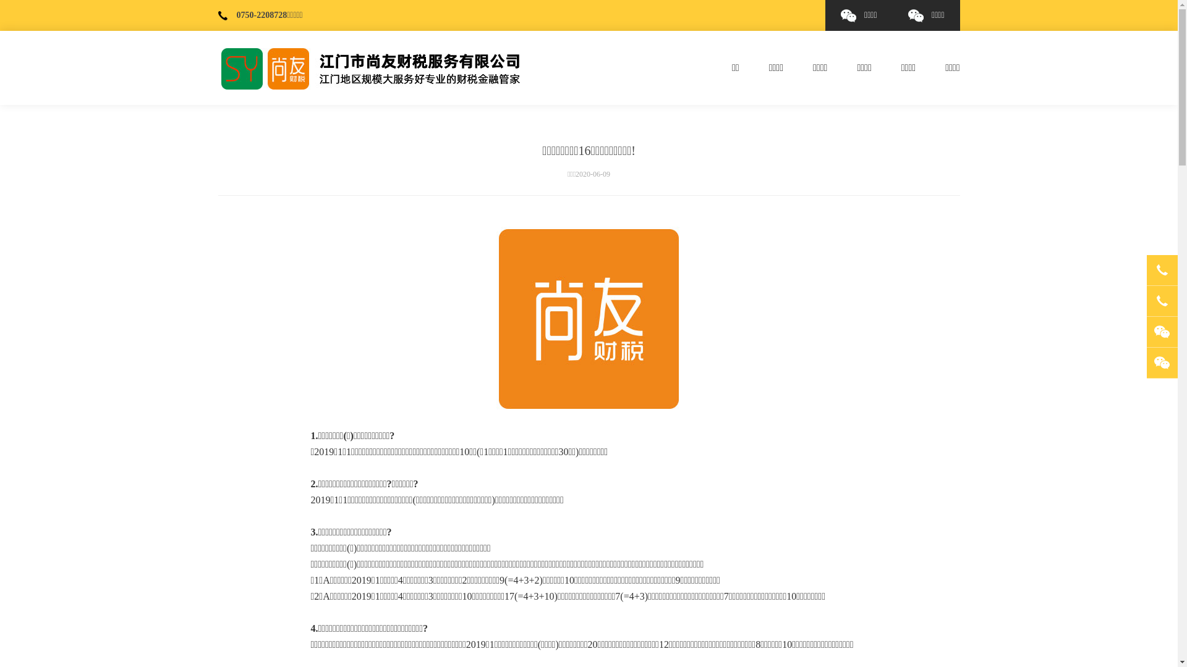 This screenshot has height=667, width=1187. Describe the element at coordinates (589, 319) in the screenshot. I see `1591688946968125.jpg` at that location.